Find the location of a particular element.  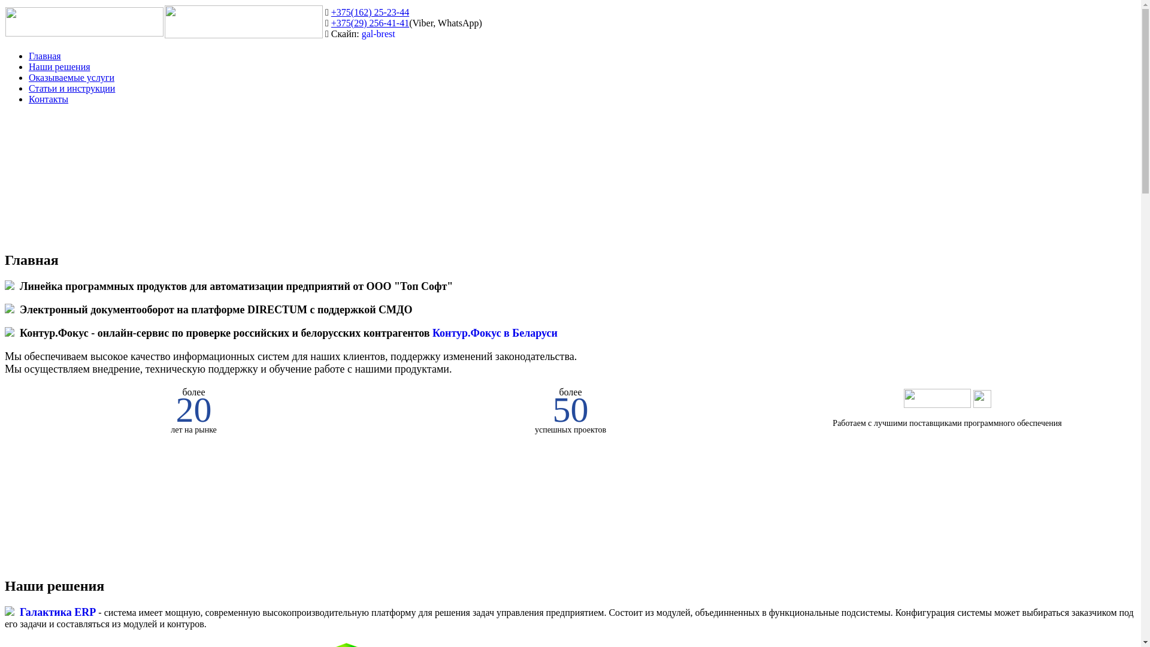

+375(162) 25-23-44 is located at coordinates (370, 12).